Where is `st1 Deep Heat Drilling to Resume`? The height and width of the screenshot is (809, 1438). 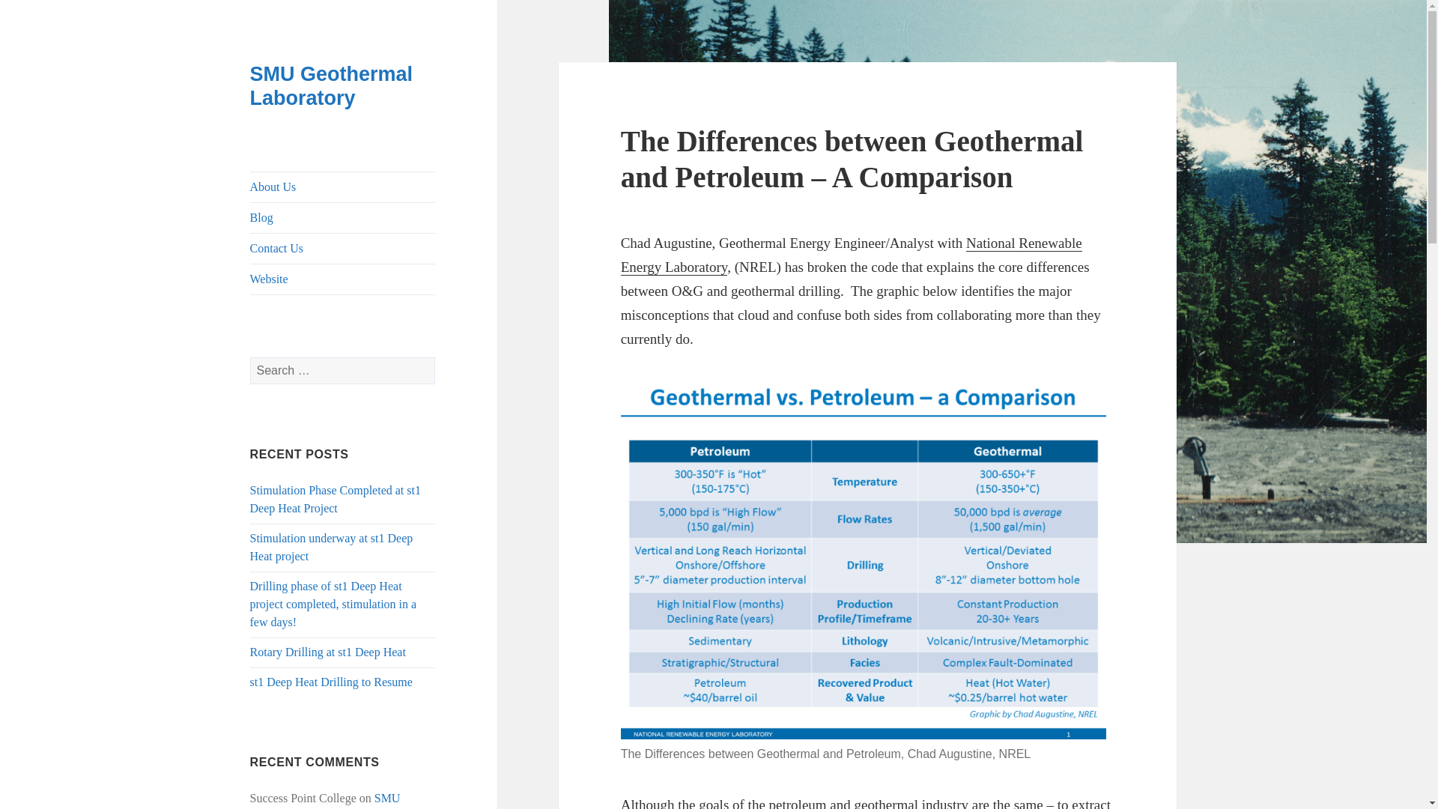 st1 Deep Heat Drilling to Resume is located at coordinates (331, 682).